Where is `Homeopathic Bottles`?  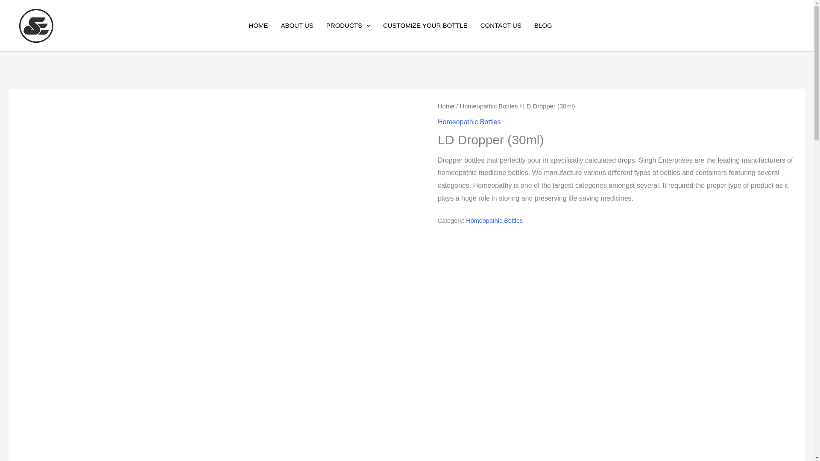
Homeopathic Bottles is located at coordinates (469, 121).